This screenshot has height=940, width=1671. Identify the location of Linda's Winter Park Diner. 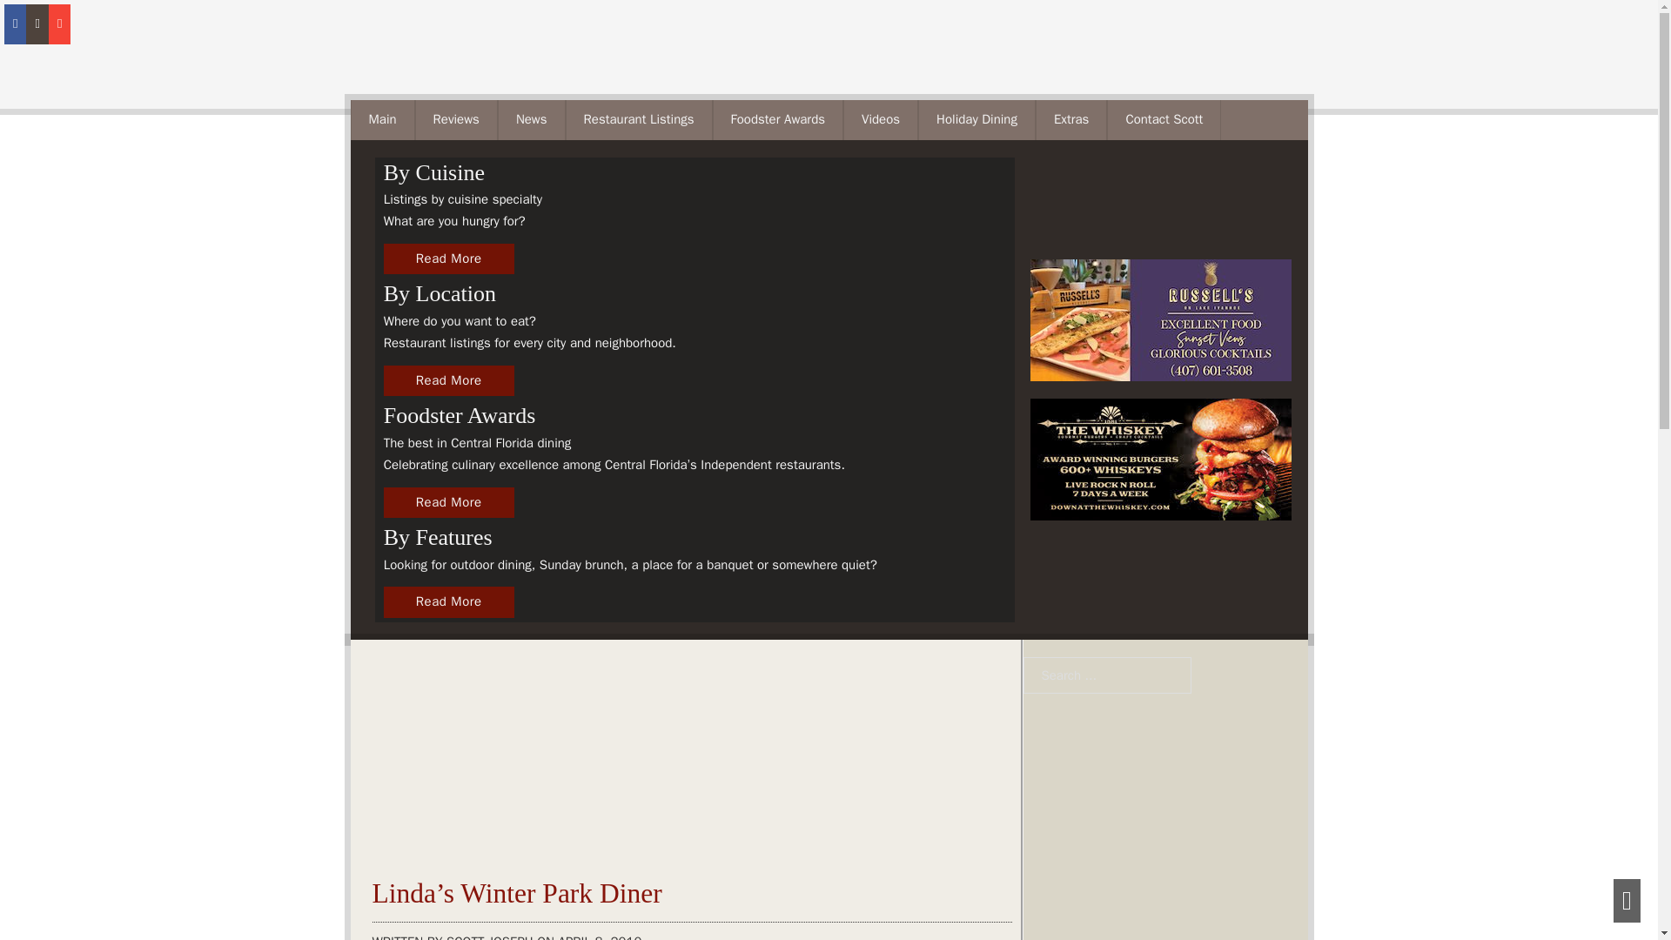
(440, 775).